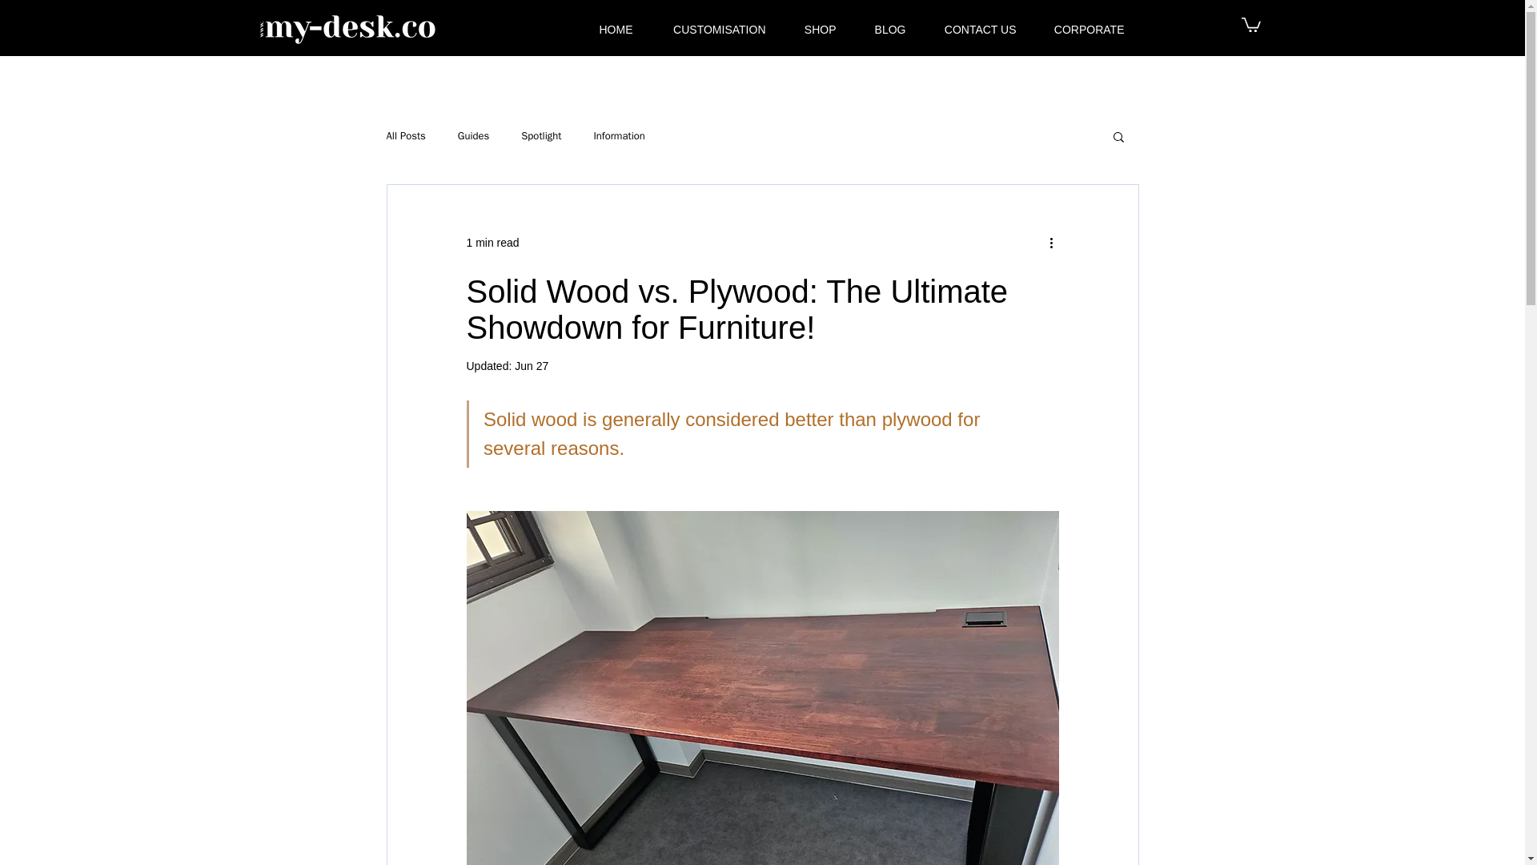  Describe the element at coordinates (608, 29) in the screenshot. I see `HOME` at that location.